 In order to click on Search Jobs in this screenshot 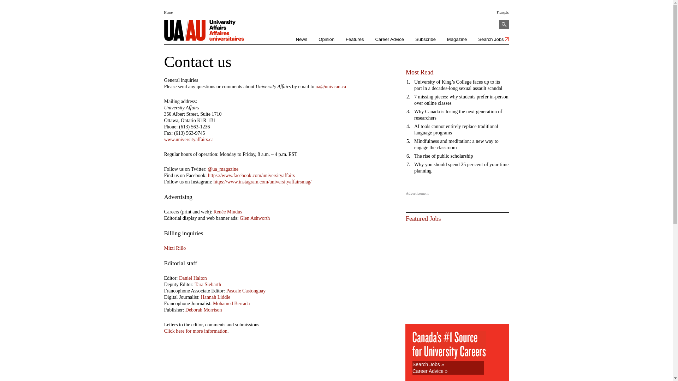, I will do `click(493, 40)`.